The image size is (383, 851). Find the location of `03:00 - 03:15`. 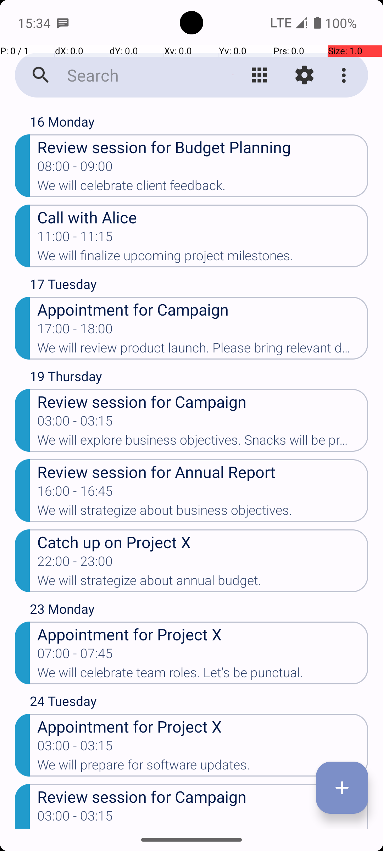

03:00 - 03:15 is located at coordinates (75, 423).